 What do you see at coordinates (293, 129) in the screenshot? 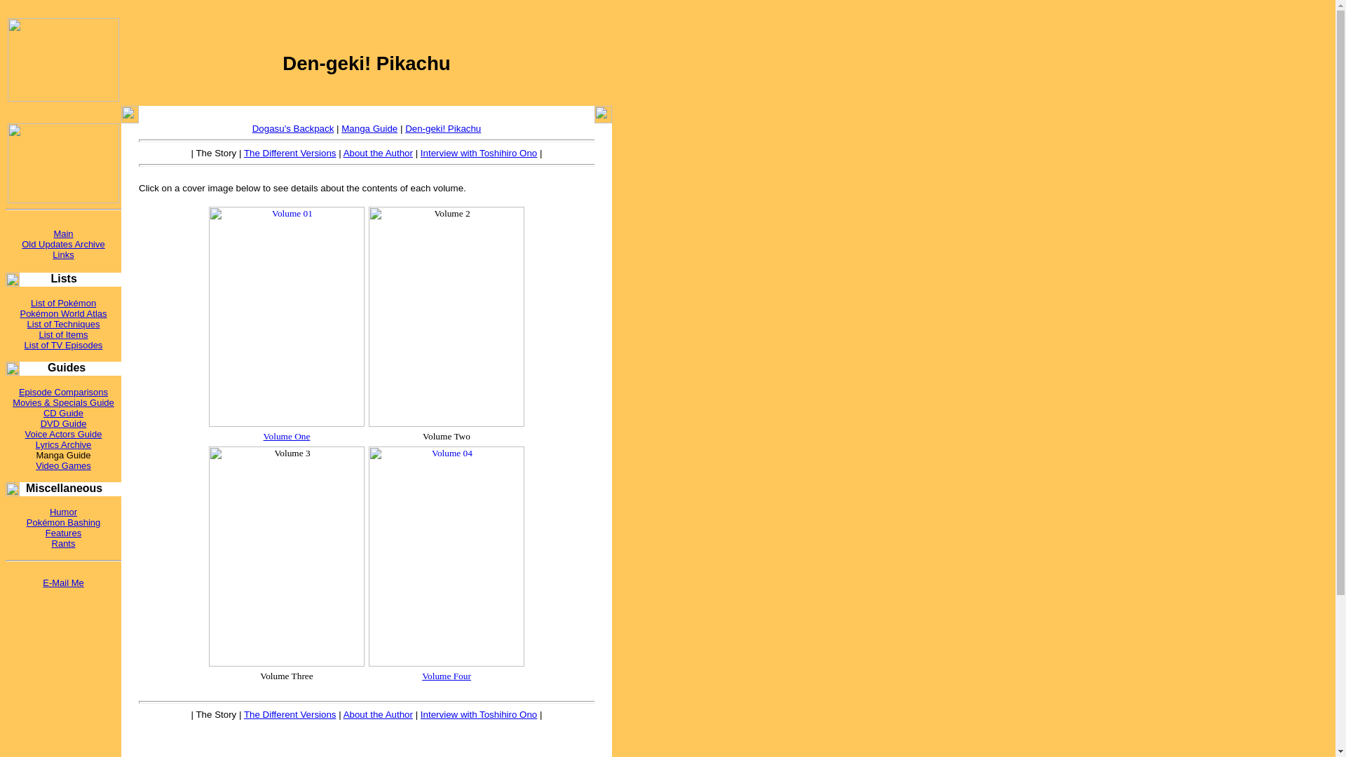
I see `Dogasu's Backpack` at bounding box center [293, 129].